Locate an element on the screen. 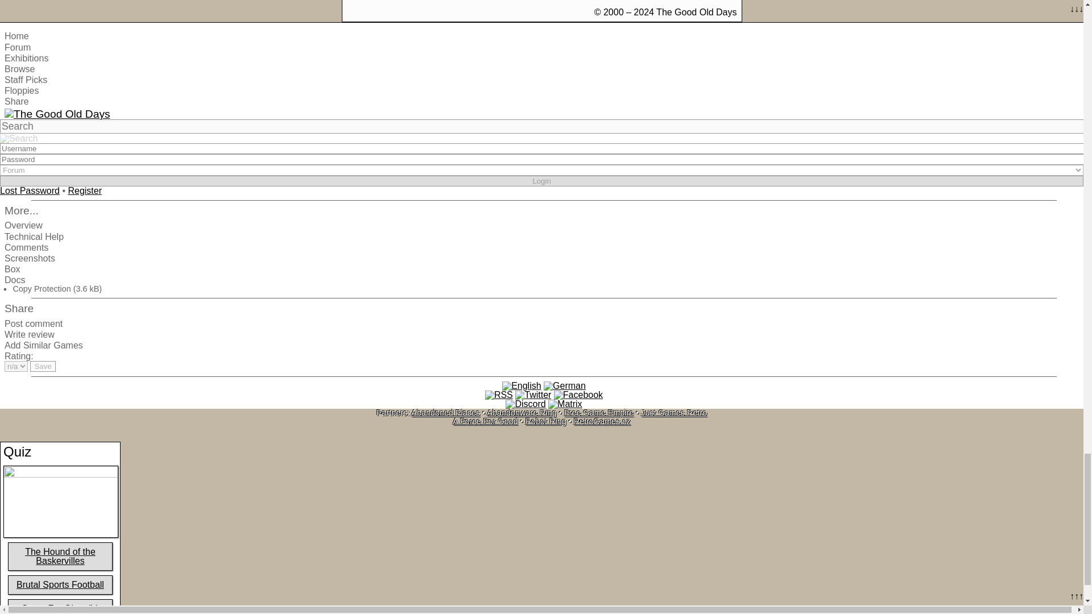  The Good Old Days is located at coordinates (57, 114).